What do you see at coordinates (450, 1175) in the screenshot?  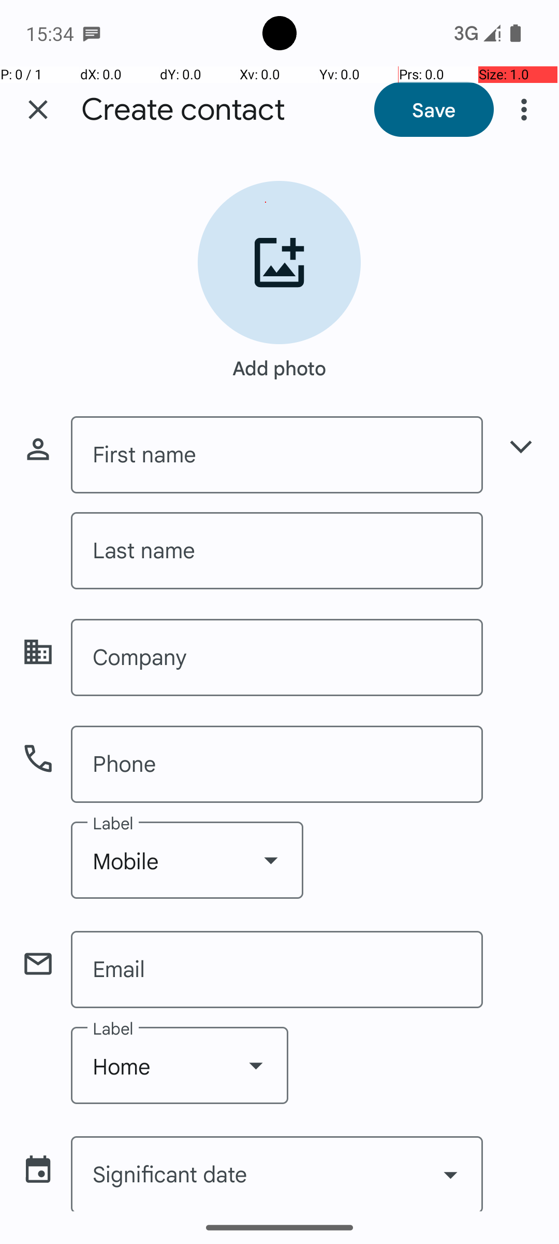 I see `Show date picker` at bounding box center [450, 1175].